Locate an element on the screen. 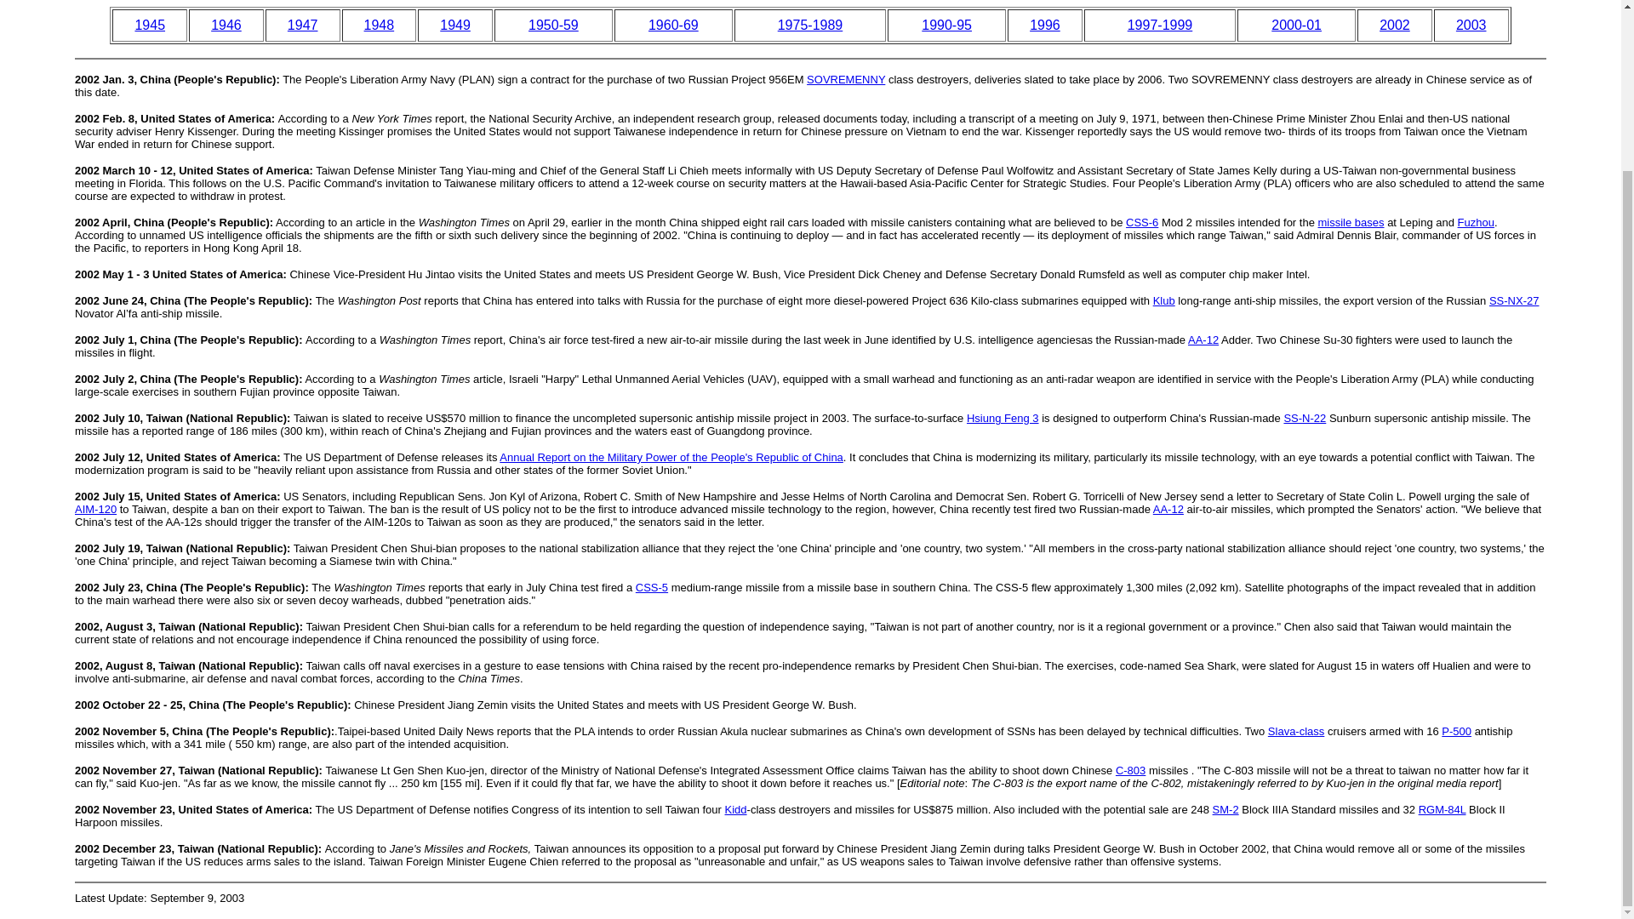 This screenshot has height=919, width=1634. SS-N-22 is located at coordinates (1304, 417).